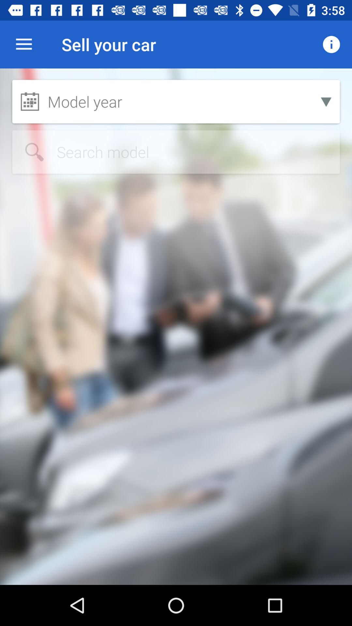  What do you see at coordinates (176, 152) in the screenshot?
I see `etc` at bounding box center [176, 152].